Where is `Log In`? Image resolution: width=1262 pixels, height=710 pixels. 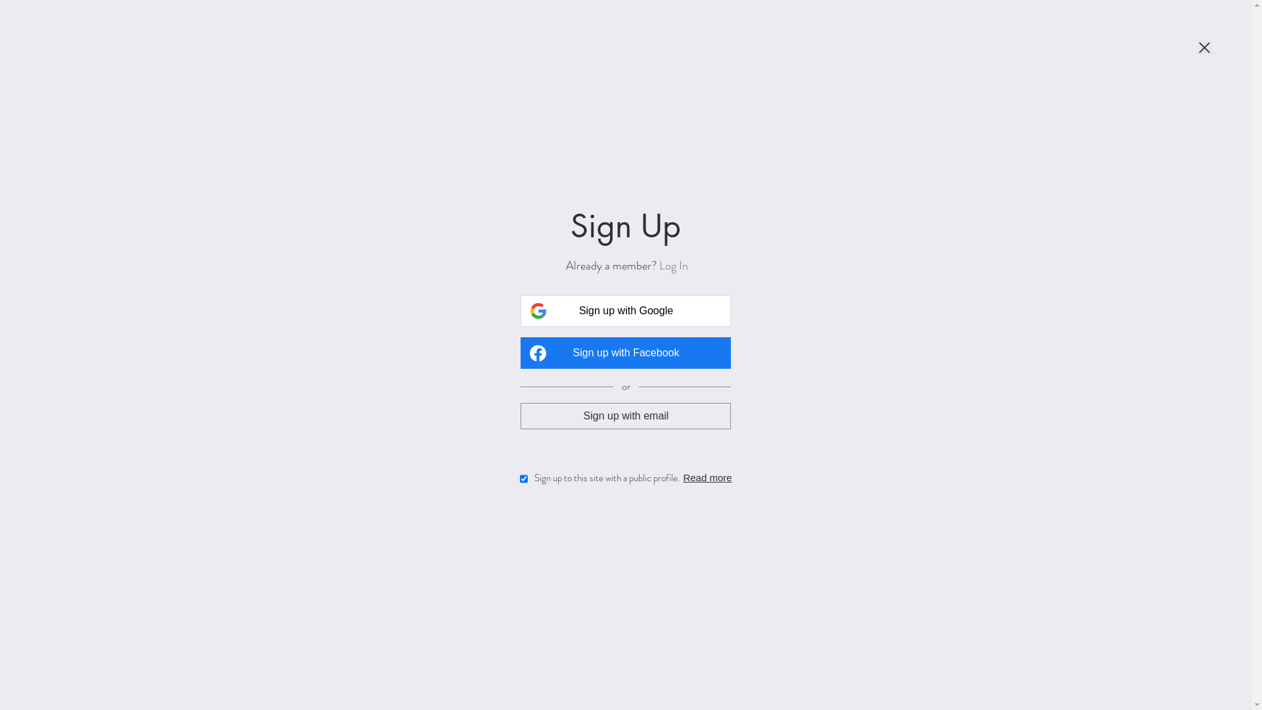
Log In is located at coordinates (673, 266).